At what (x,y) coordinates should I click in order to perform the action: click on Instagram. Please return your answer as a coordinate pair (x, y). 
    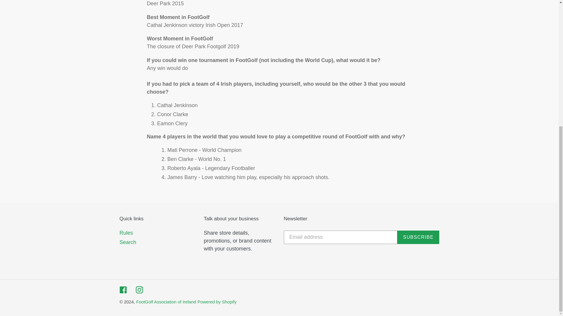
    Looking at the image, I should click on (139, 290).